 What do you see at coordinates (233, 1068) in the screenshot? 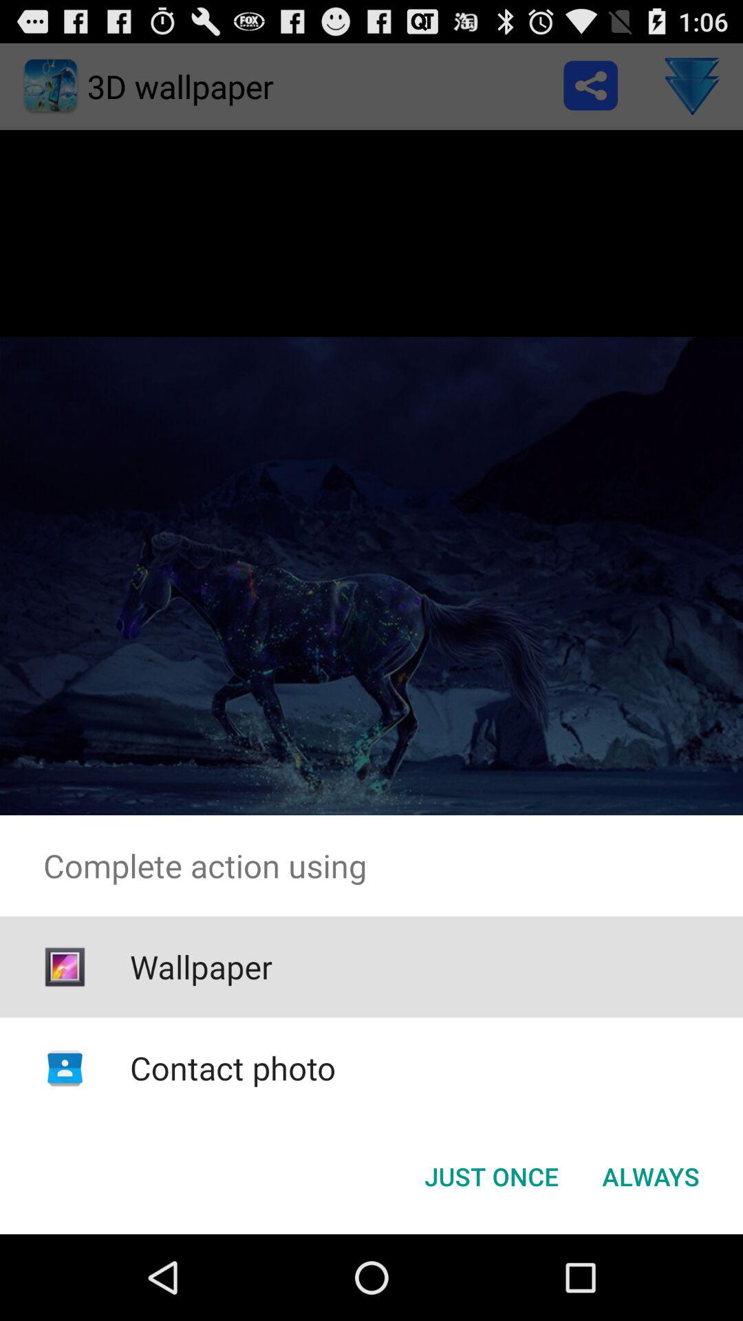
I see `turn on icon below the wallpaper app` at bounding box center [233, 1068].